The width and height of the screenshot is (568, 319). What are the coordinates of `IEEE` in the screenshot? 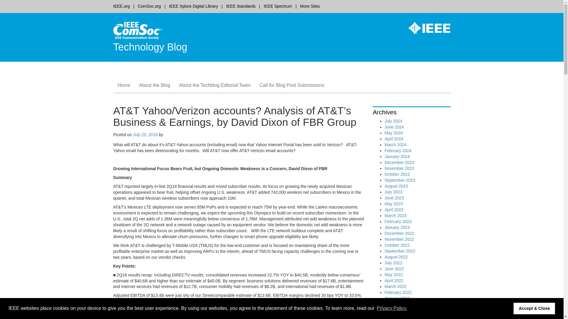 It's located at (425, 28).